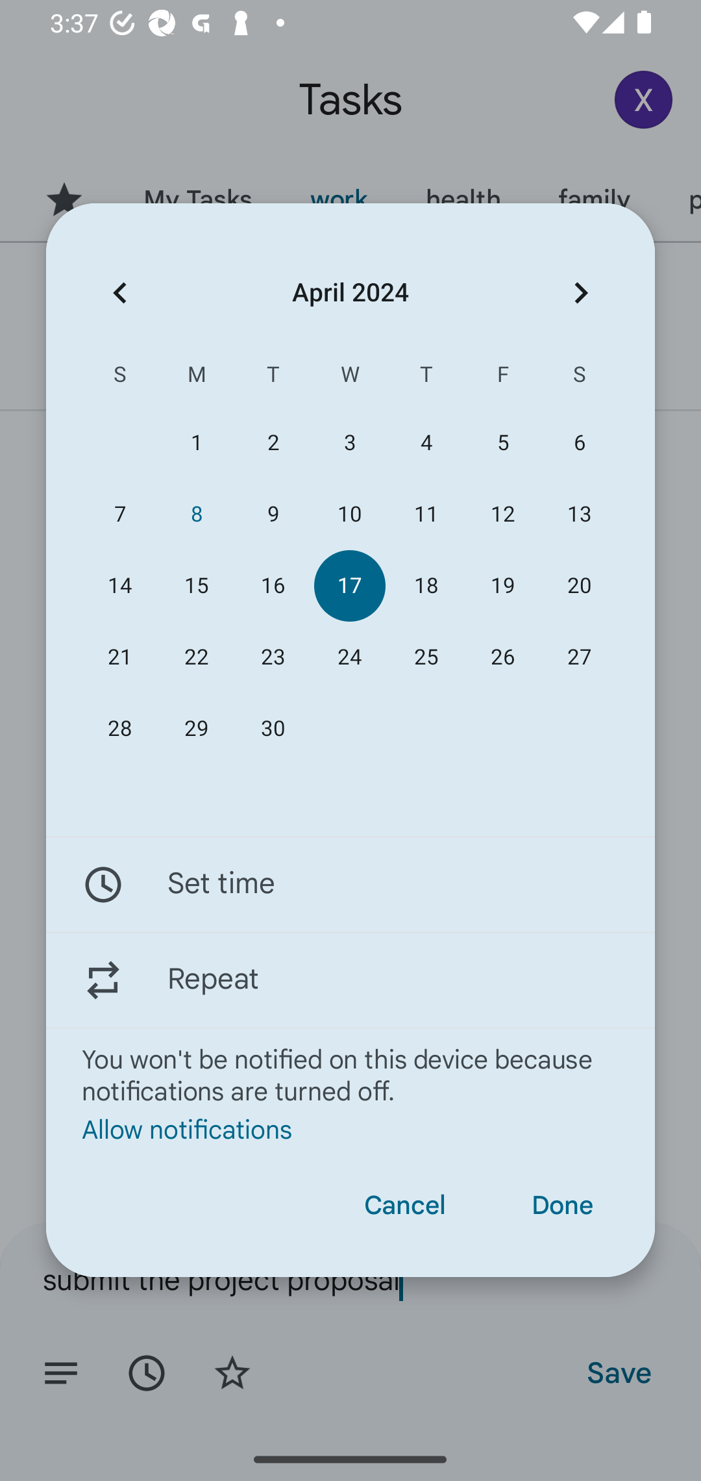 The width and height of the screenshot is (701, 1481). I want to click on 6 06 April 2024, so click(579, 443).